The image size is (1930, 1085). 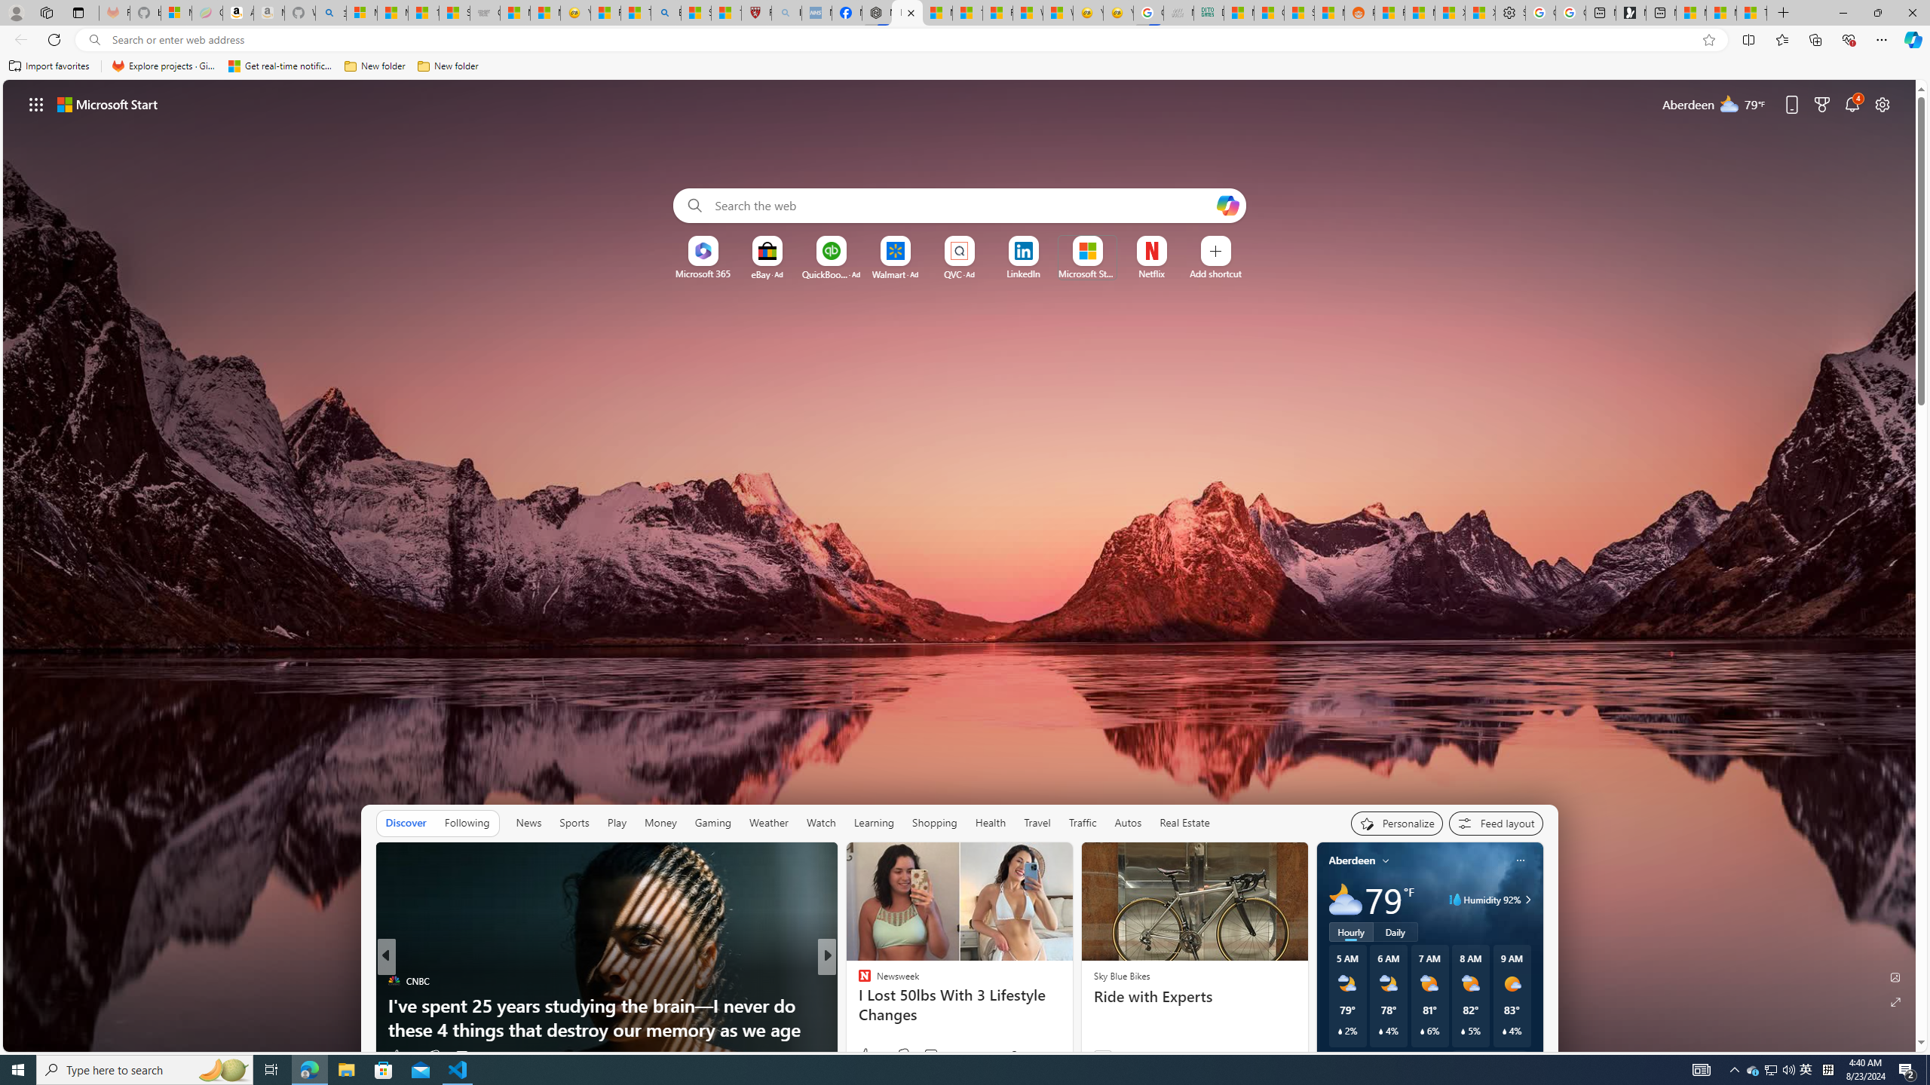 I want to click on View comments 17 Comment, so click(x=926, y=1056).